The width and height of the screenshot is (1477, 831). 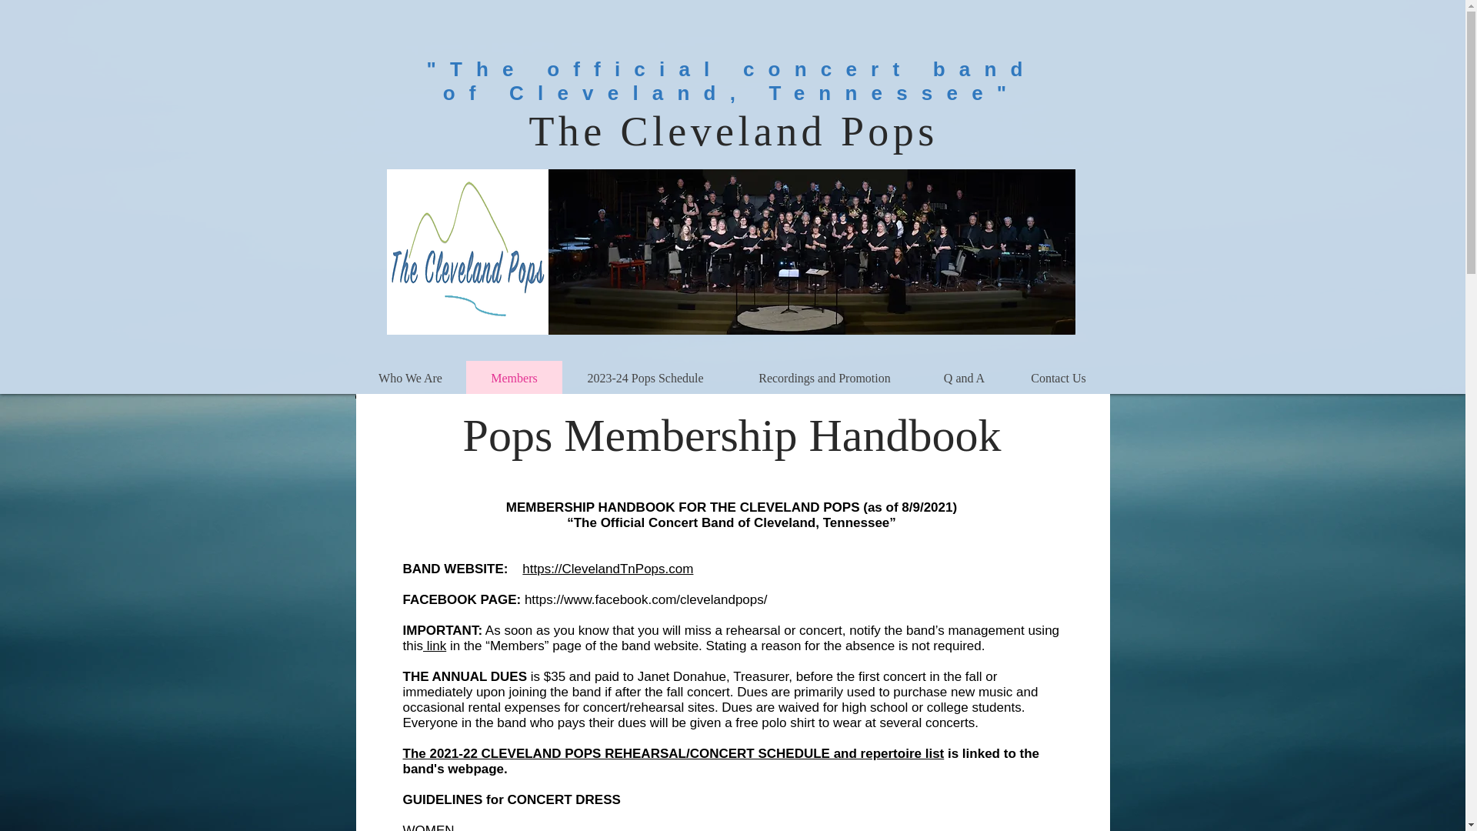 I want to click on 2023-24 Pops Schedule, so click(x=645, y=378).